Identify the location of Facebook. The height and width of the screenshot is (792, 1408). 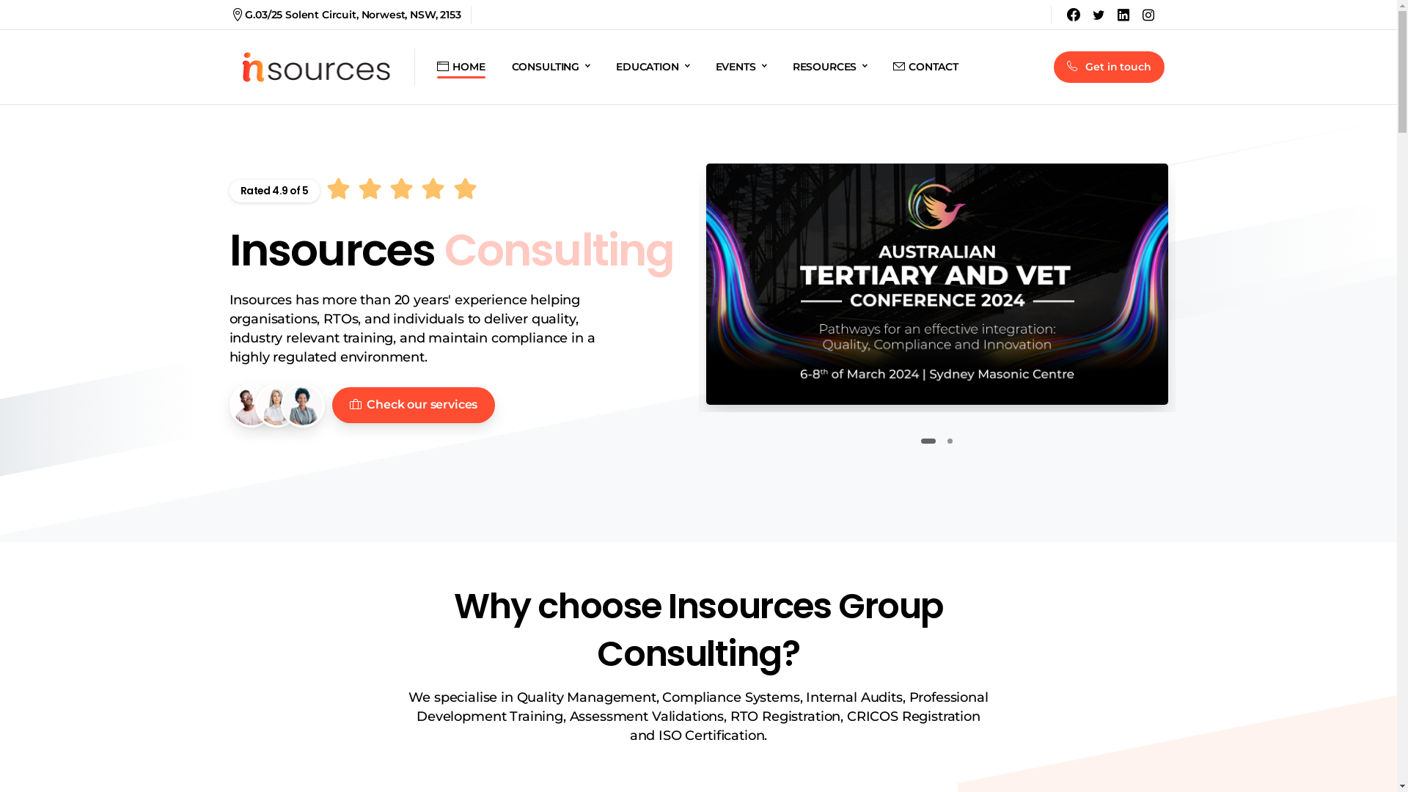
(1074, 15).